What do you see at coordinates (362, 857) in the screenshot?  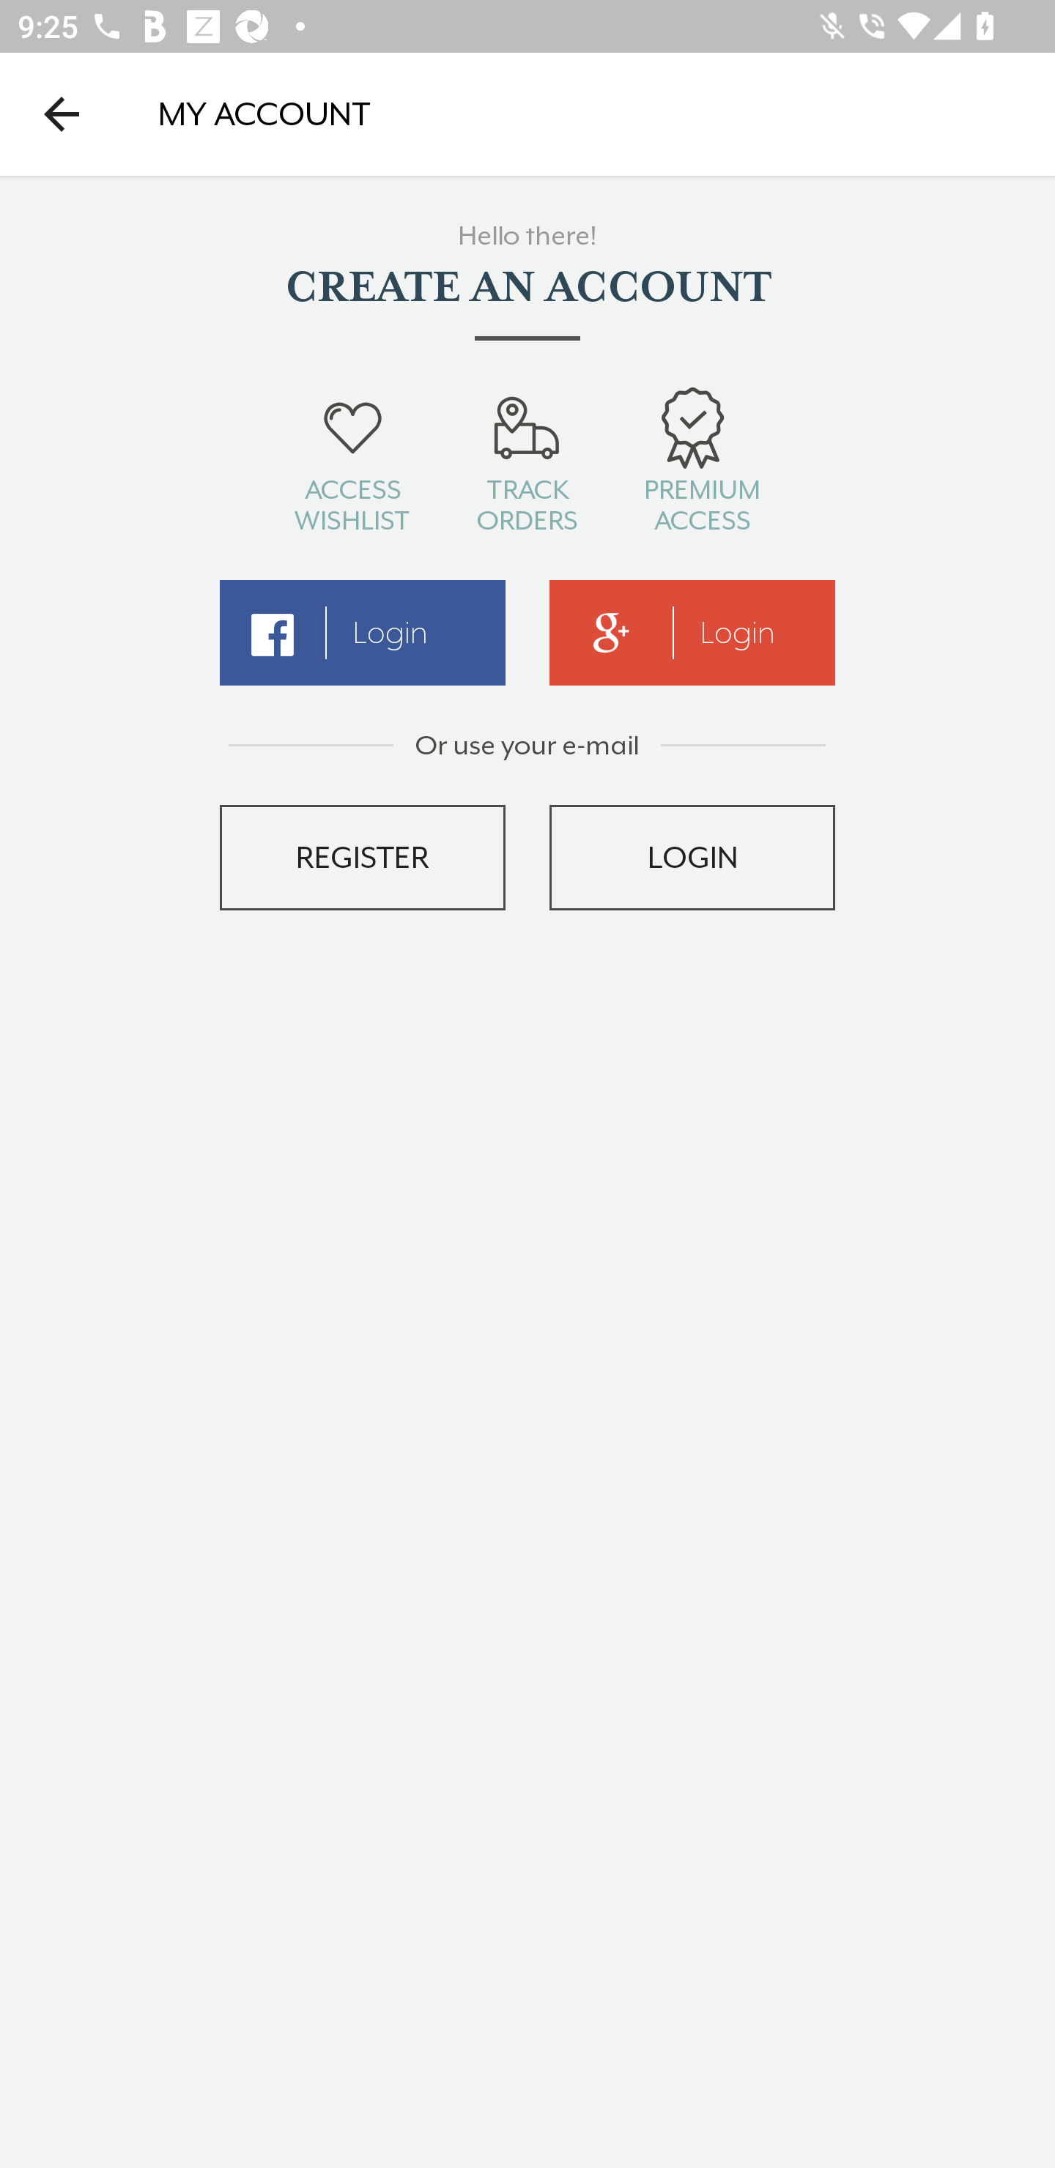 I see `REGISTER` at bounding box center [362, 857].